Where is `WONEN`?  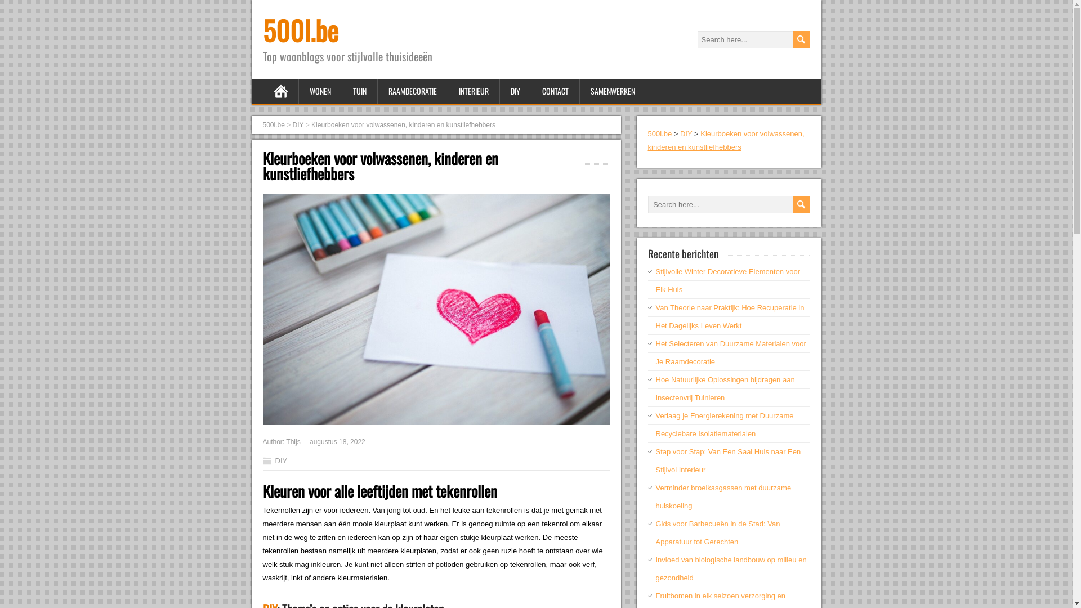 WONEN is located at coordinates (320, 91).